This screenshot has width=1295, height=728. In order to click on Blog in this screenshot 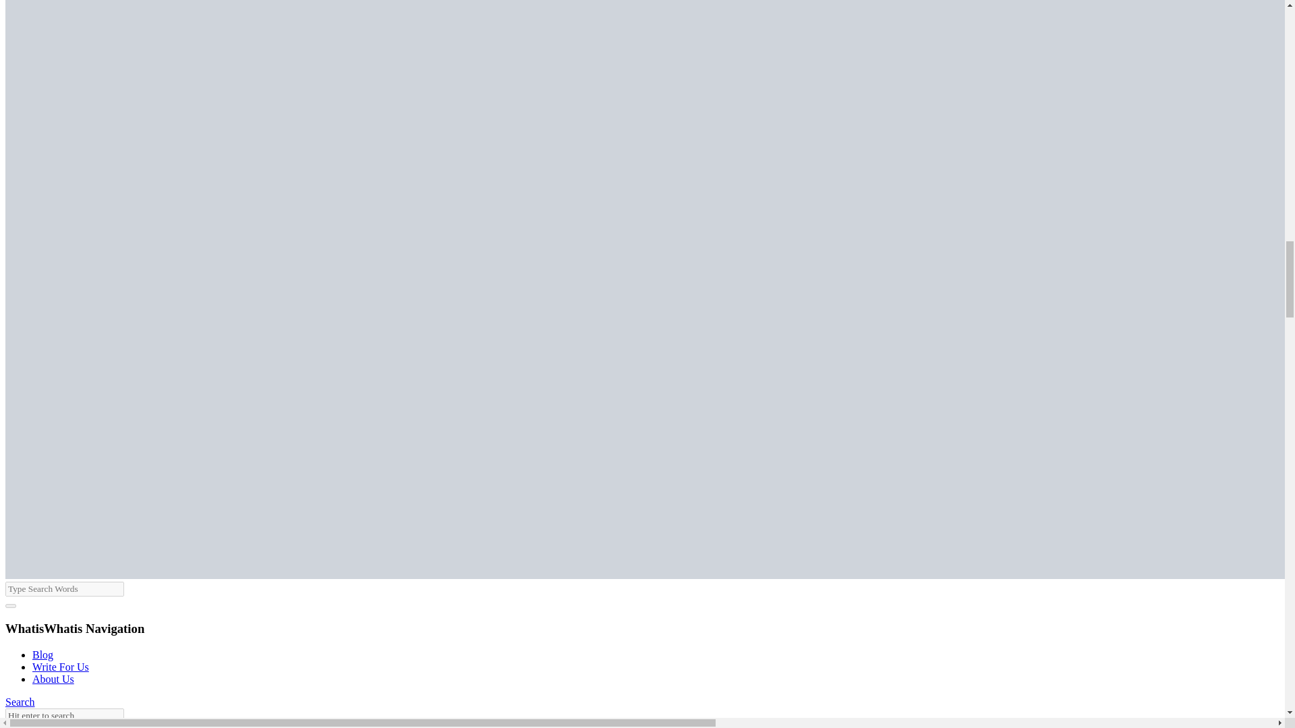, I will do `click(42, 655)`.